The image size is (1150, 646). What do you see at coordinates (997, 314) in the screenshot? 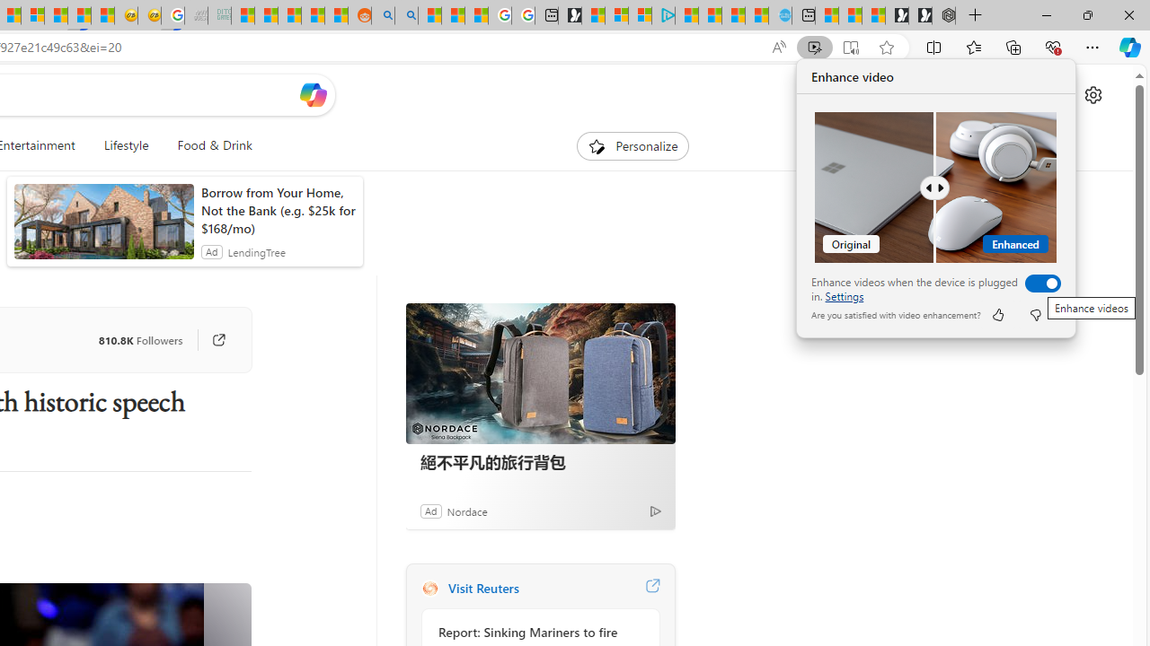
I see `Like` at bounding box center [997, 314].